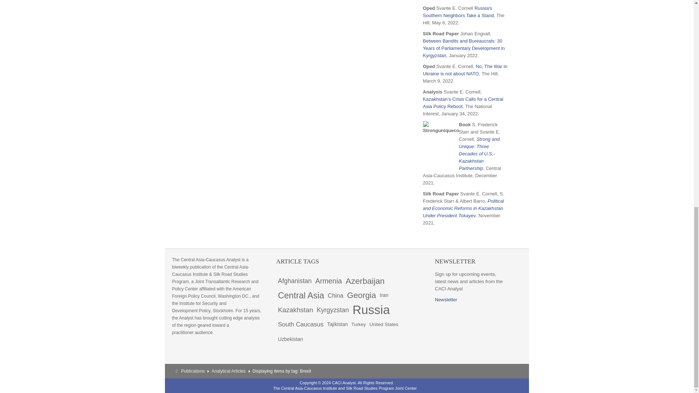 This screenshot has height=393, width=699. Describe the element at coordinates (335, 295) in the screenshot. I see `102 items tagged with China` at that location.